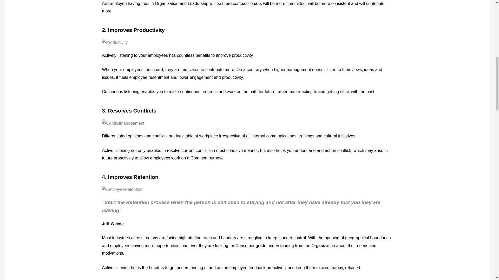 Image resolution: width=499 pixels, height=280 pixels. Describe the element at coordinates (123, 123) in the screenshot. I see `ConflictManagement` at that location.